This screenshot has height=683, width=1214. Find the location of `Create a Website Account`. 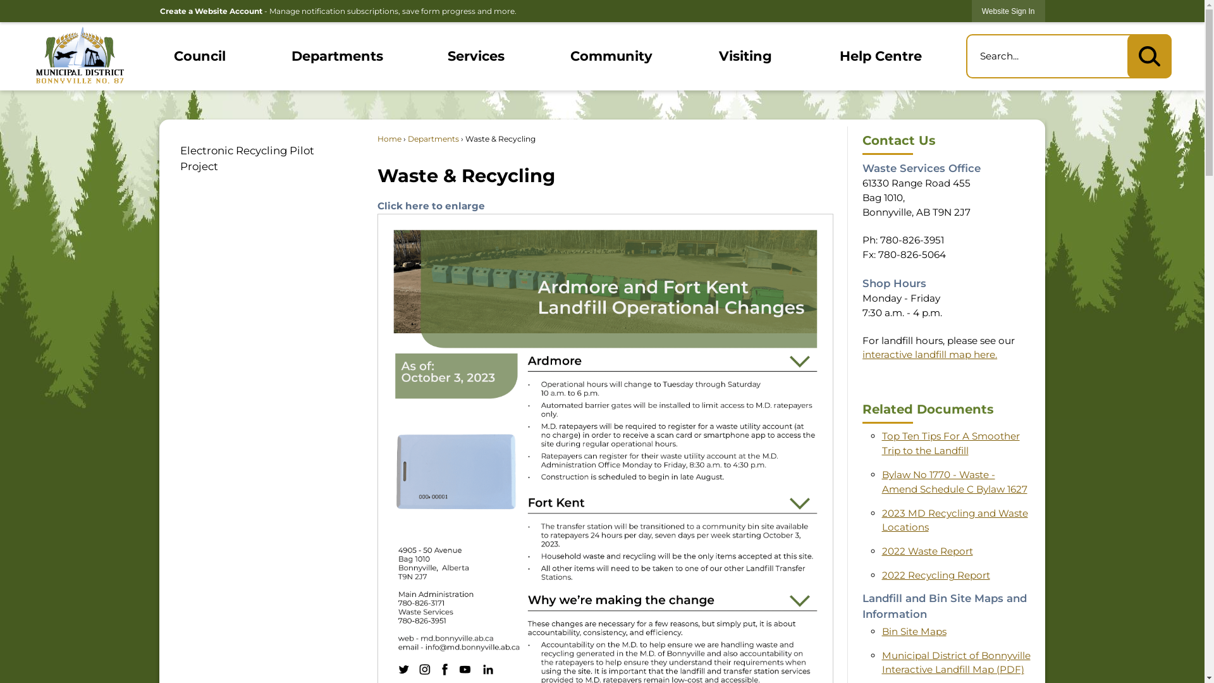

Create a Website Account is located at coordinates (211, 11).